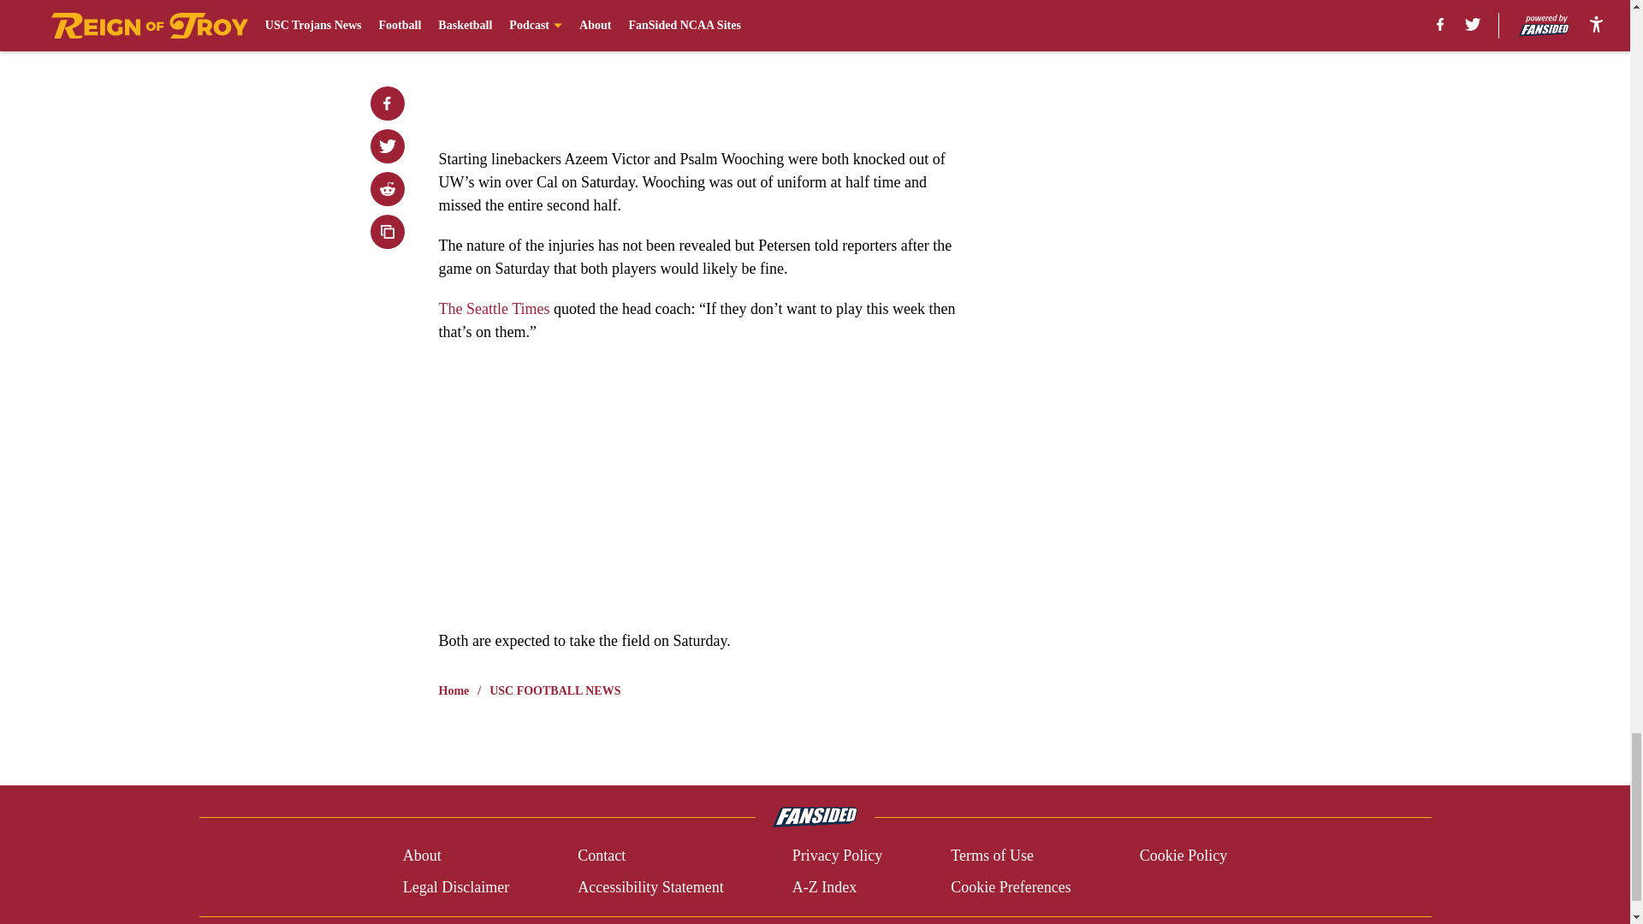 The width and height of the screenshot is (1643, 924). Describe the element at coordinates (493, 309) in the screenshot. I see `The Seattle Times` at that location.